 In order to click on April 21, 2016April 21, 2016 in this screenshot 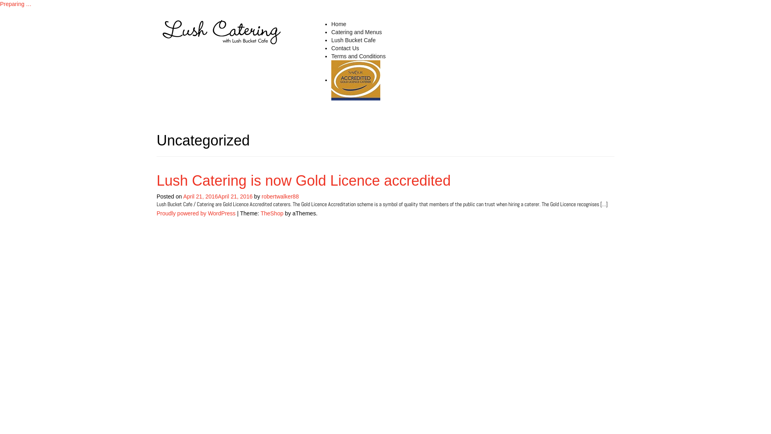, I will do `click(218, 197)`.